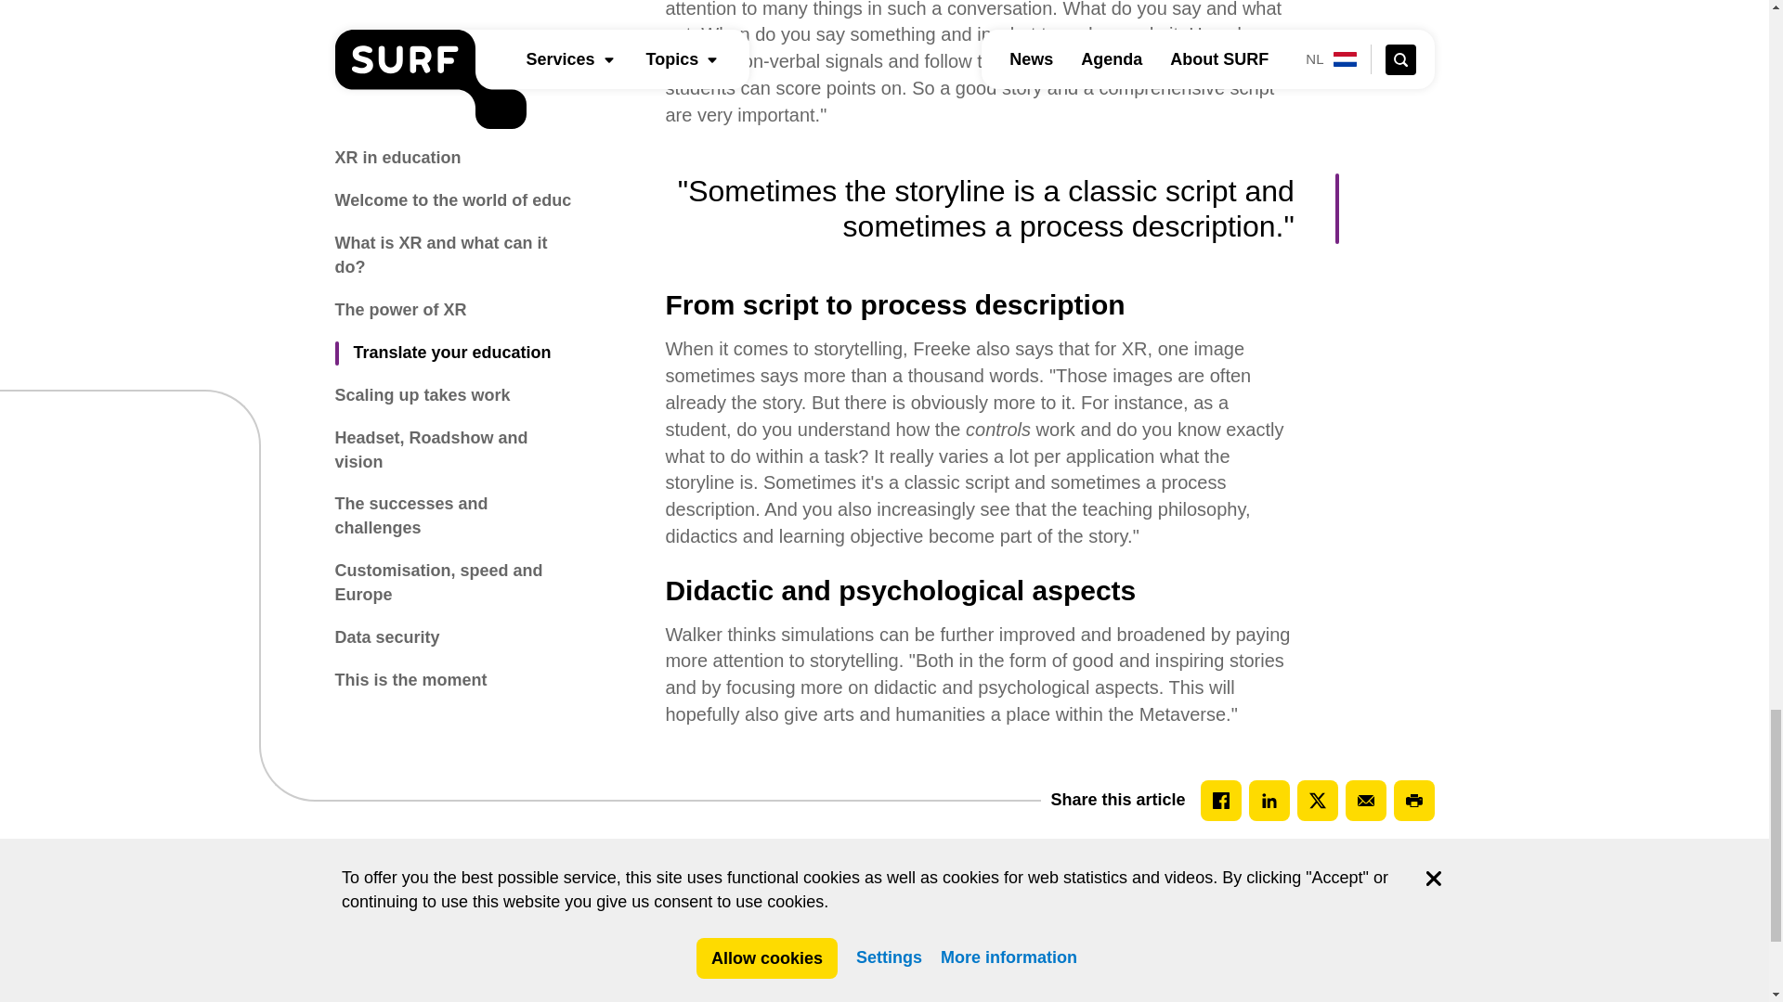 This screenshot has height=1002, width=1783. What do you see at coordinates (730, 990) in the screenshot?
I see `SURF vacatures` at bounding box center [730, 990].